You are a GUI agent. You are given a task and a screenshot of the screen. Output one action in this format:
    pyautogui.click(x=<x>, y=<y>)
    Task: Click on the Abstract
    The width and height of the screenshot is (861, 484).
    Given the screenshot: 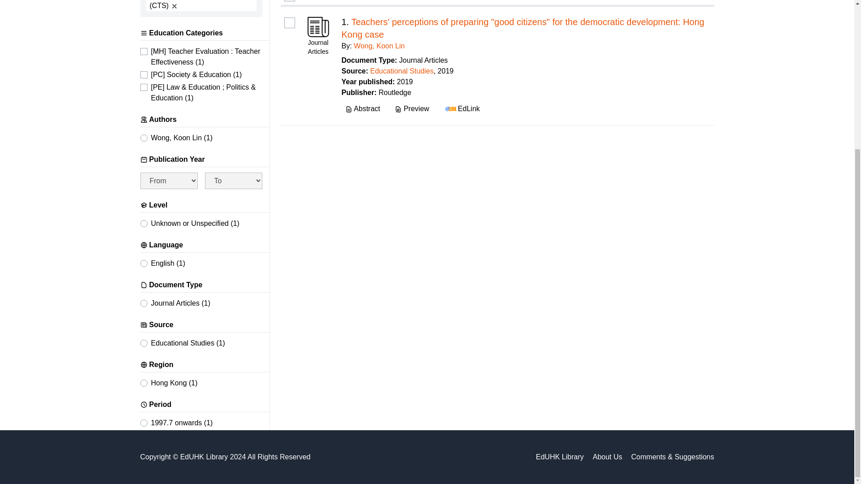 What is the action you would take?
    pyautogui.click(x=363, y=108)
    